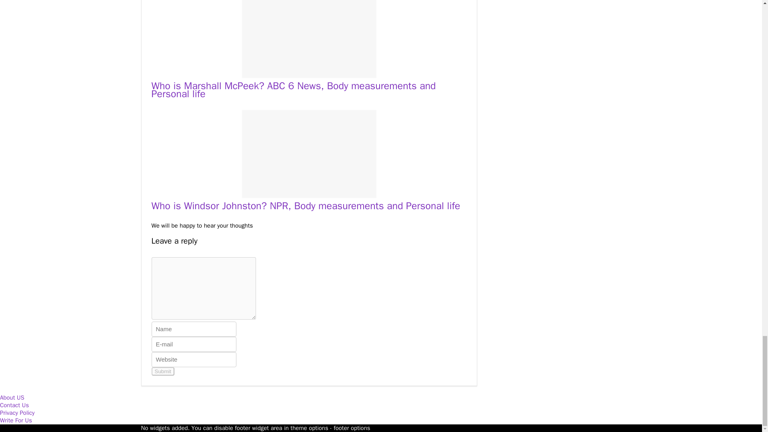  What do you see at coordinates (162, 371) in the screenshot?
I see `Submit` at bounding box center [162, 371].